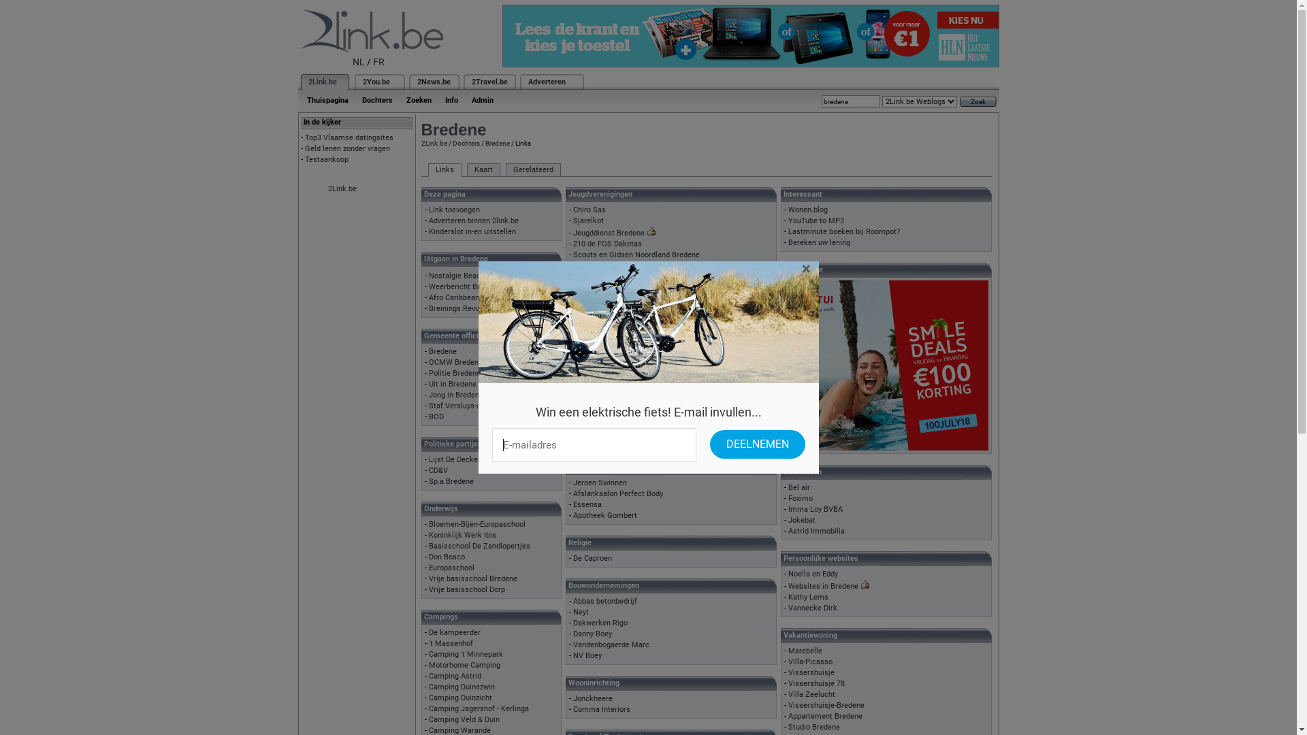 This screenshot has width=1307, height=735. I want to click on NV Boey, so click(587, 656).